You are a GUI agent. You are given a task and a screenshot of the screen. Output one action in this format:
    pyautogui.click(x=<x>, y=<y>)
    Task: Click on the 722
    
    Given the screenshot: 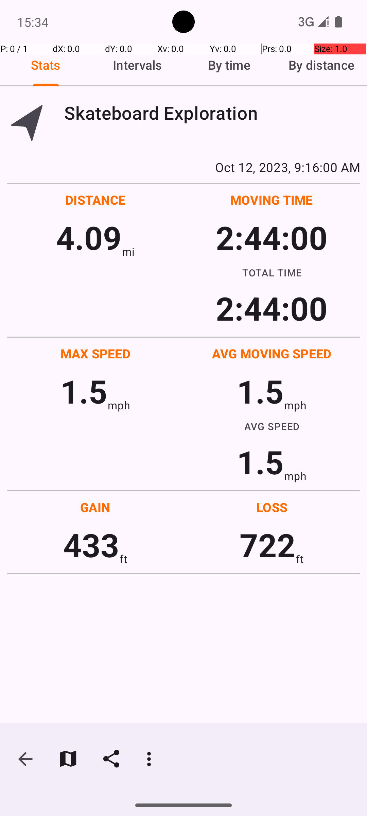 What is the action you would take?
    pyautogui.click(x=268, y=545)
    